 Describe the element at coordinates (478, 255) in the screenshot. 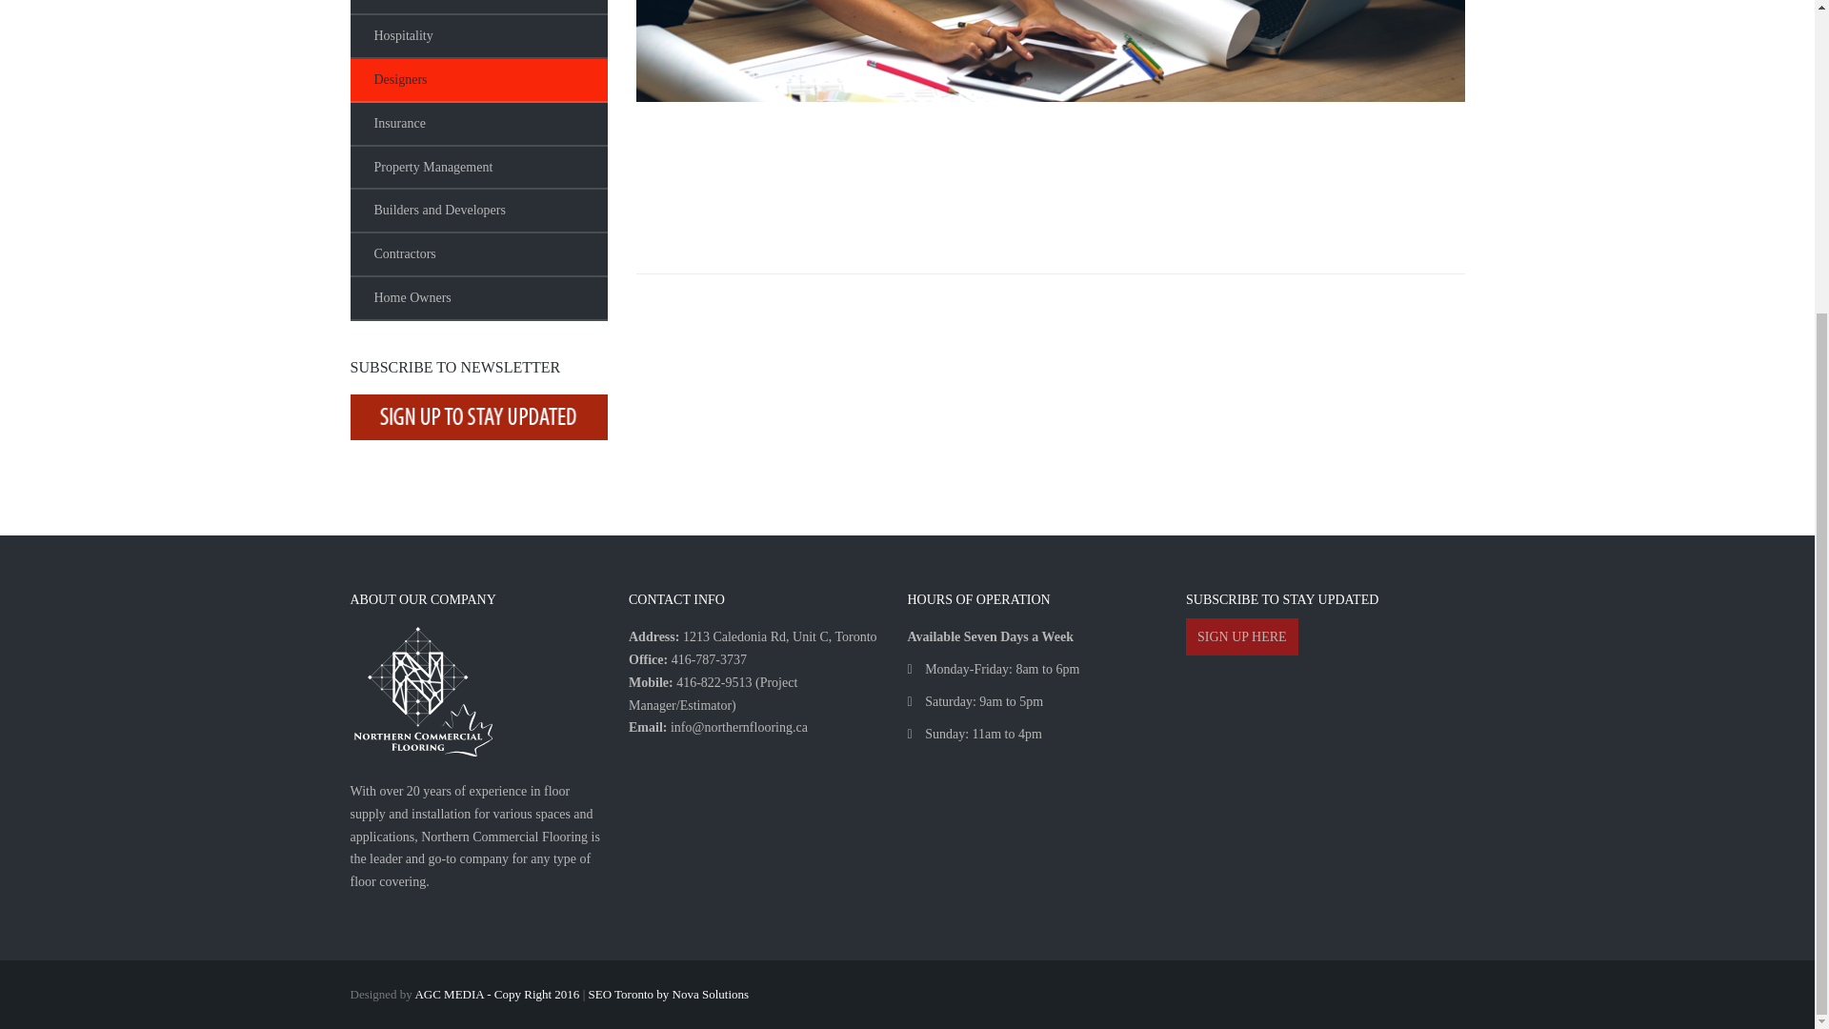

I see `Contractors` at that location.